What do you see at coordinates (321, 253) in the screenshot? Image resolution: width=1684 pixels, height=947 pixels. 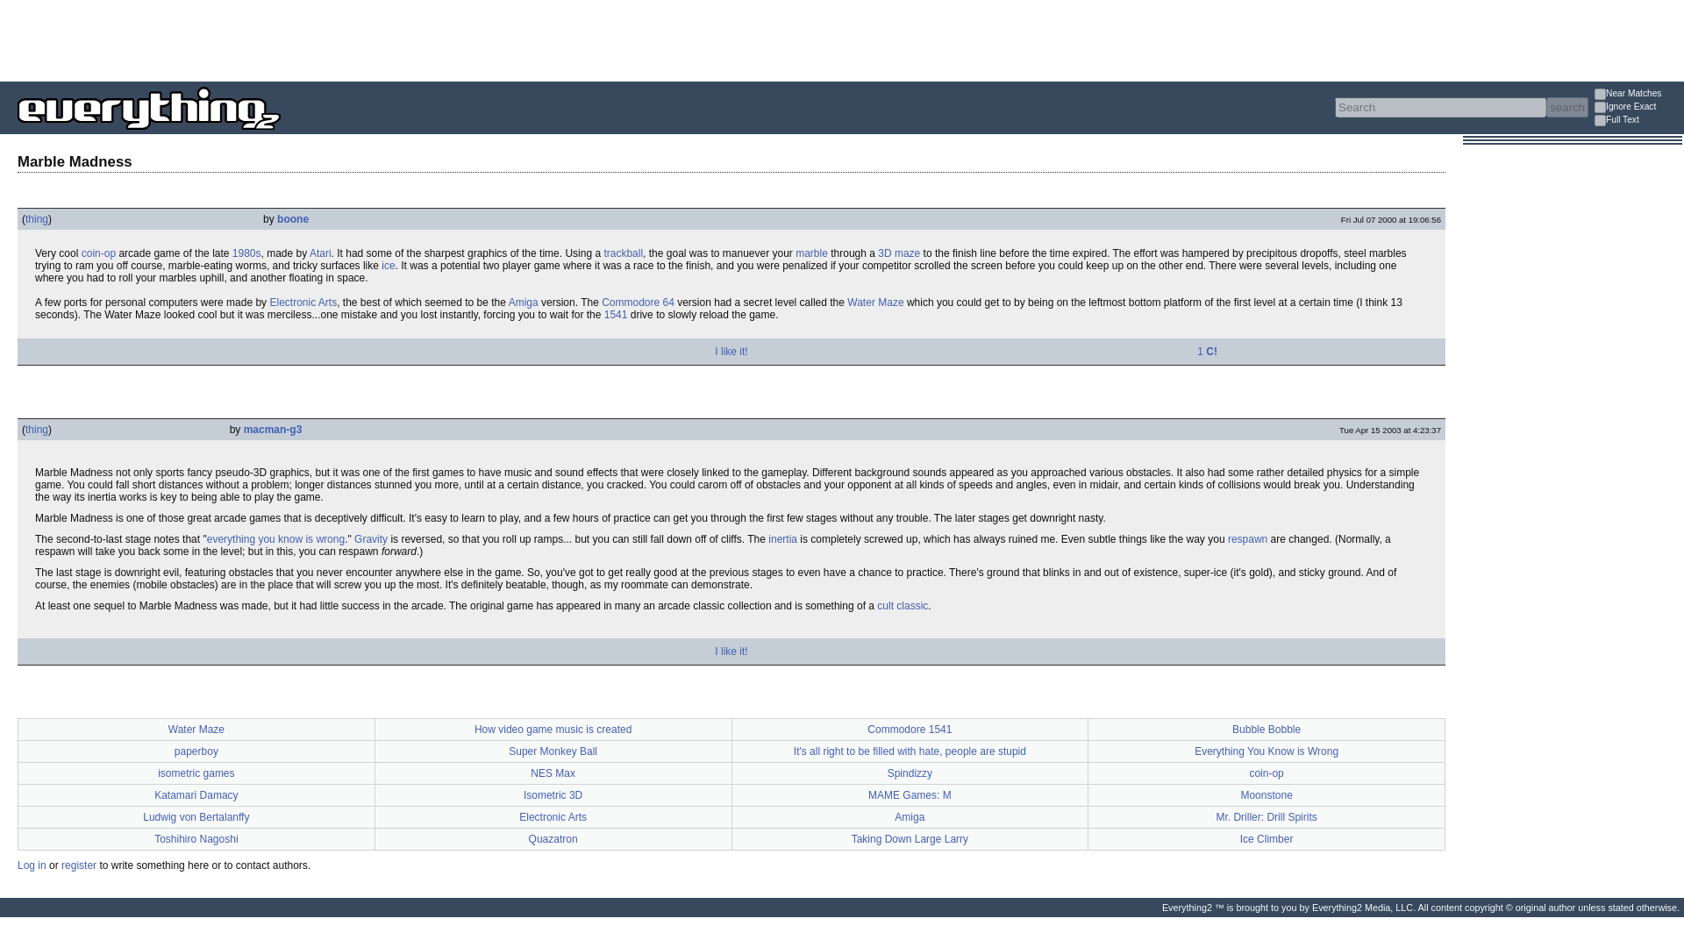 I see `Atari` at bounding box center [321, 253].